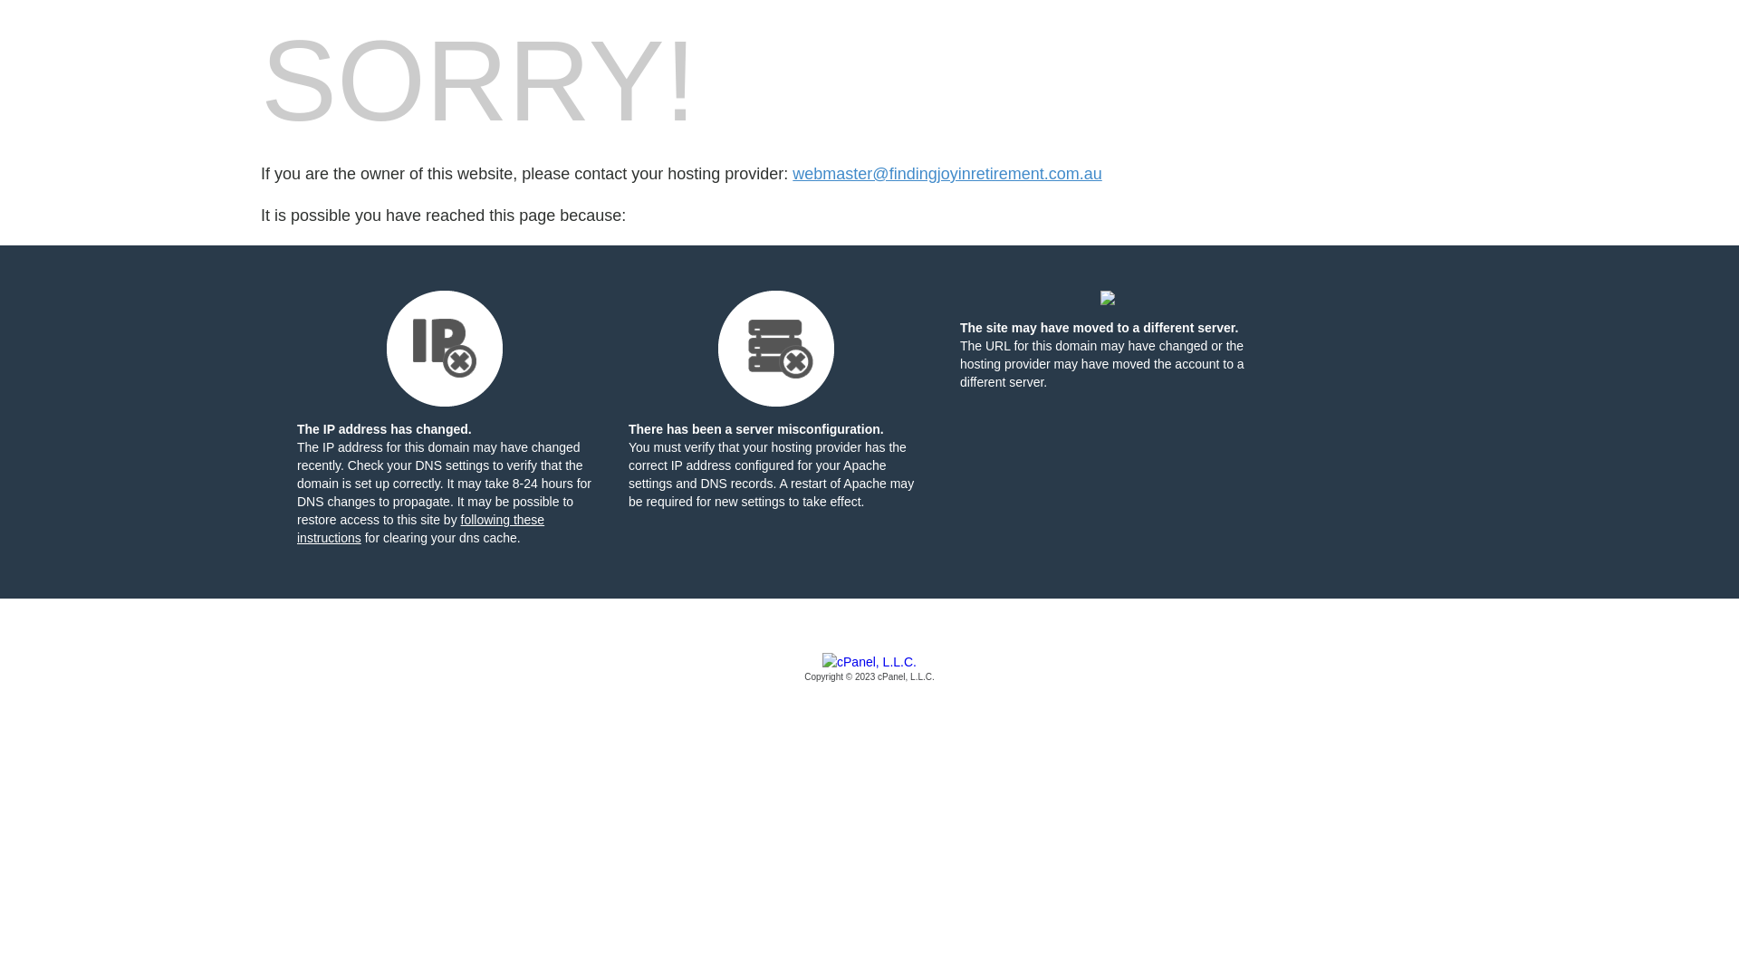 This screenshot has height=978, width=1739. What do you see at coordinates (420, 529) in the screenshot?
I see `following these instructions` at bounding box center [420, 529].